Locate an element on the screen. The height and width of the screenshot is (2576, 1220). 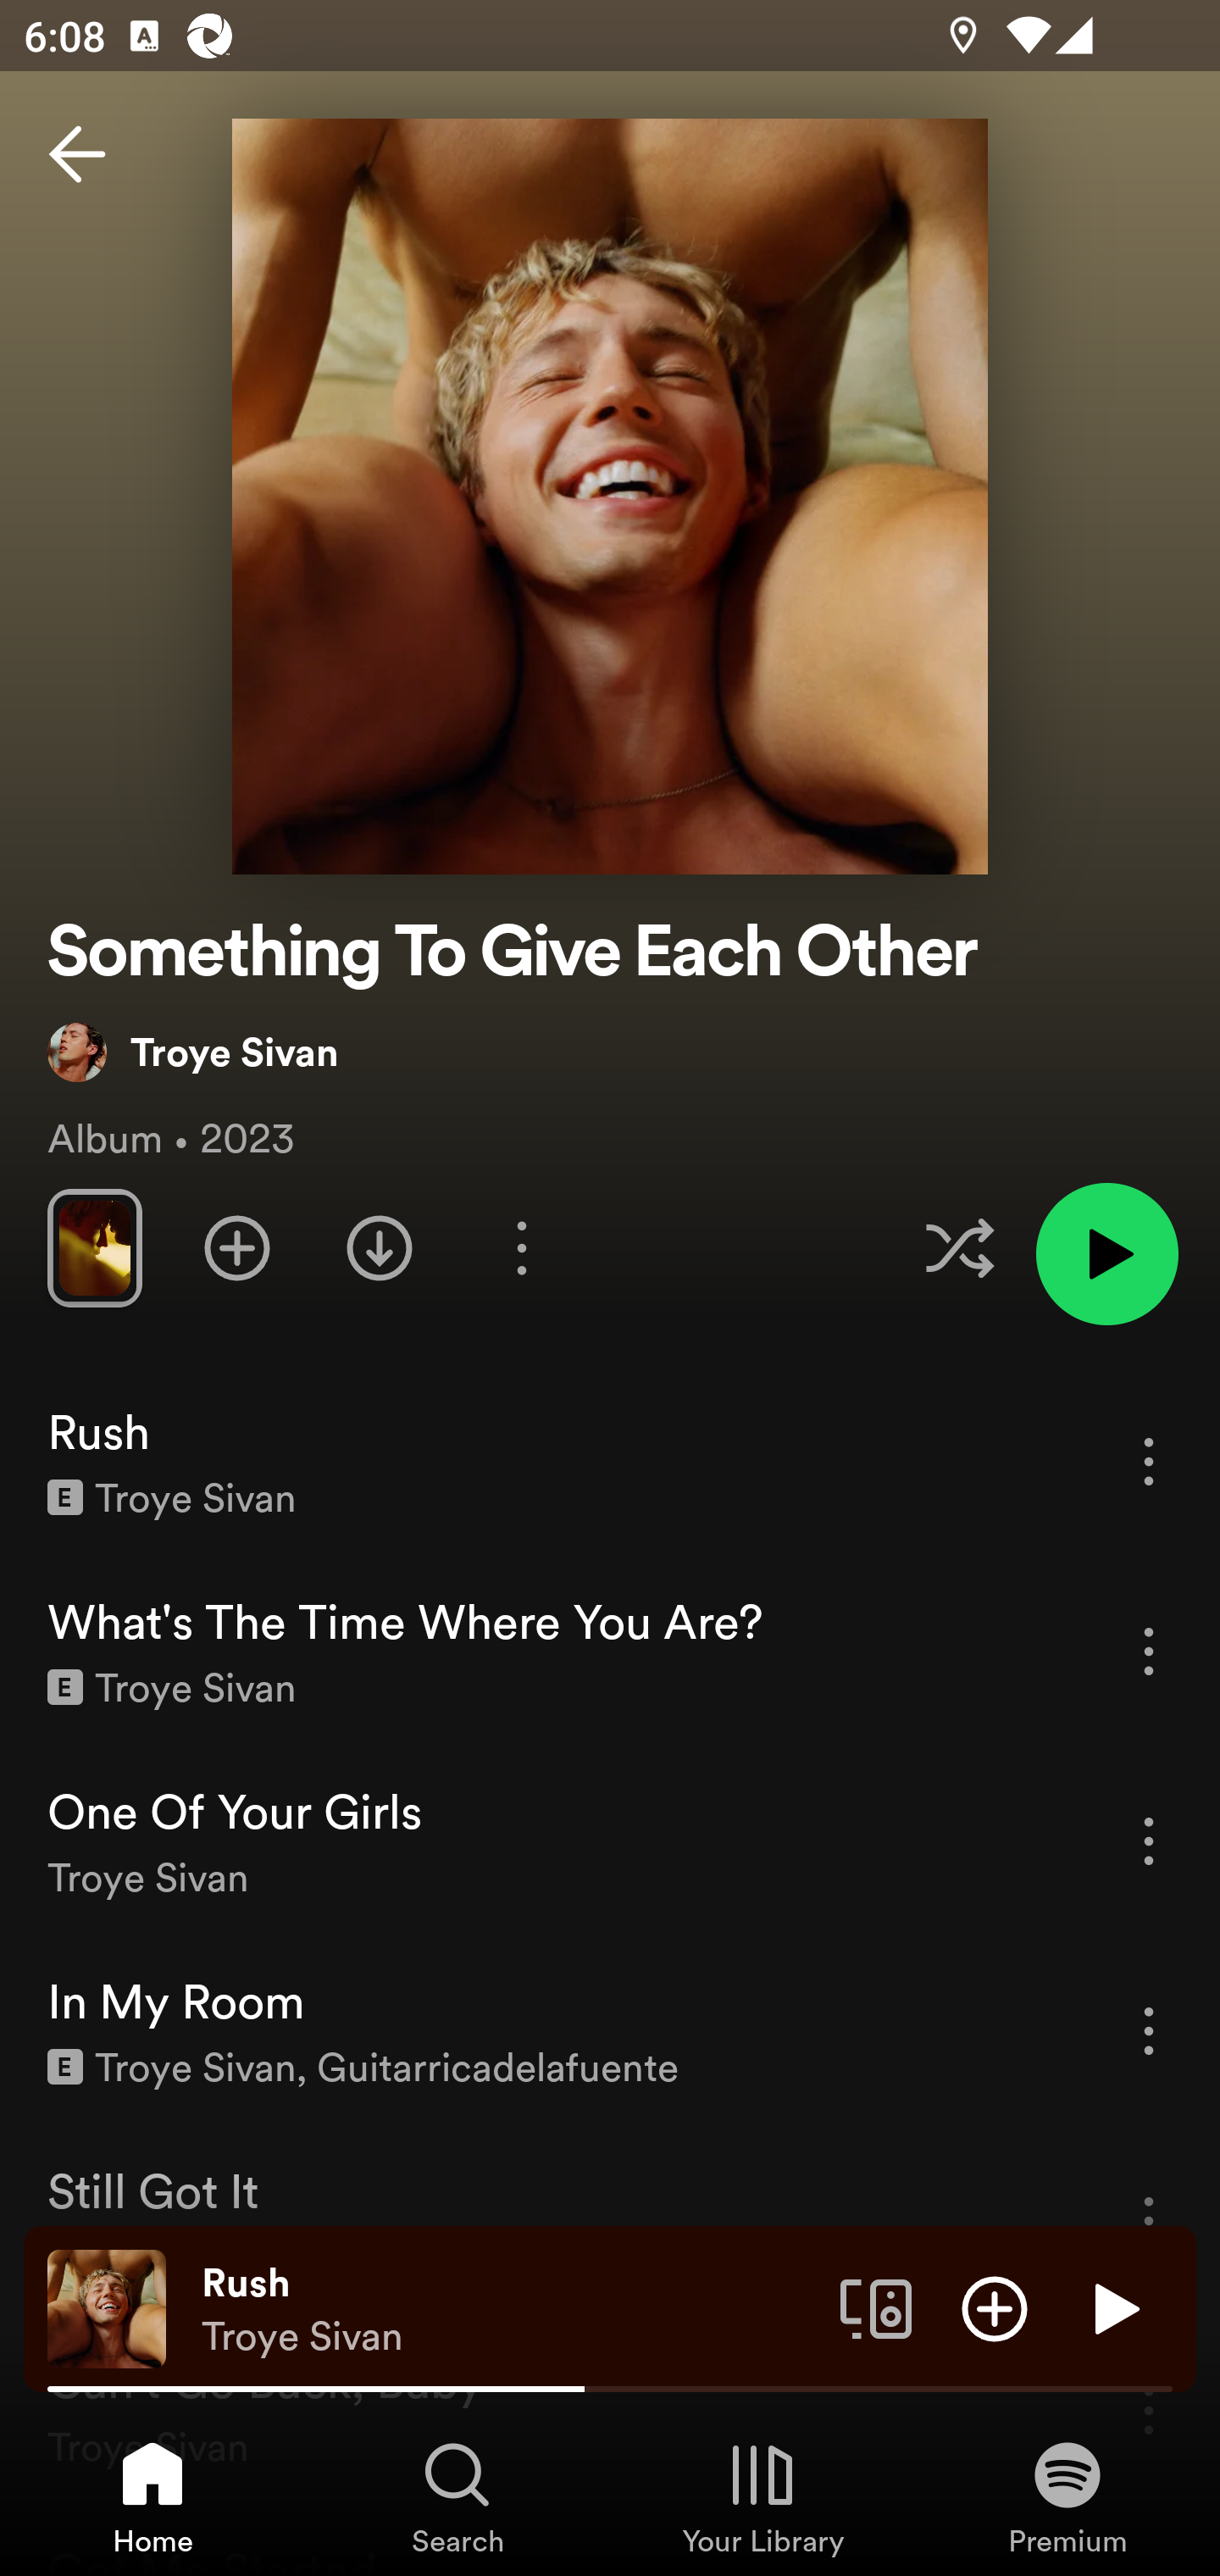
Play is located at coordinates (1113, 2307).